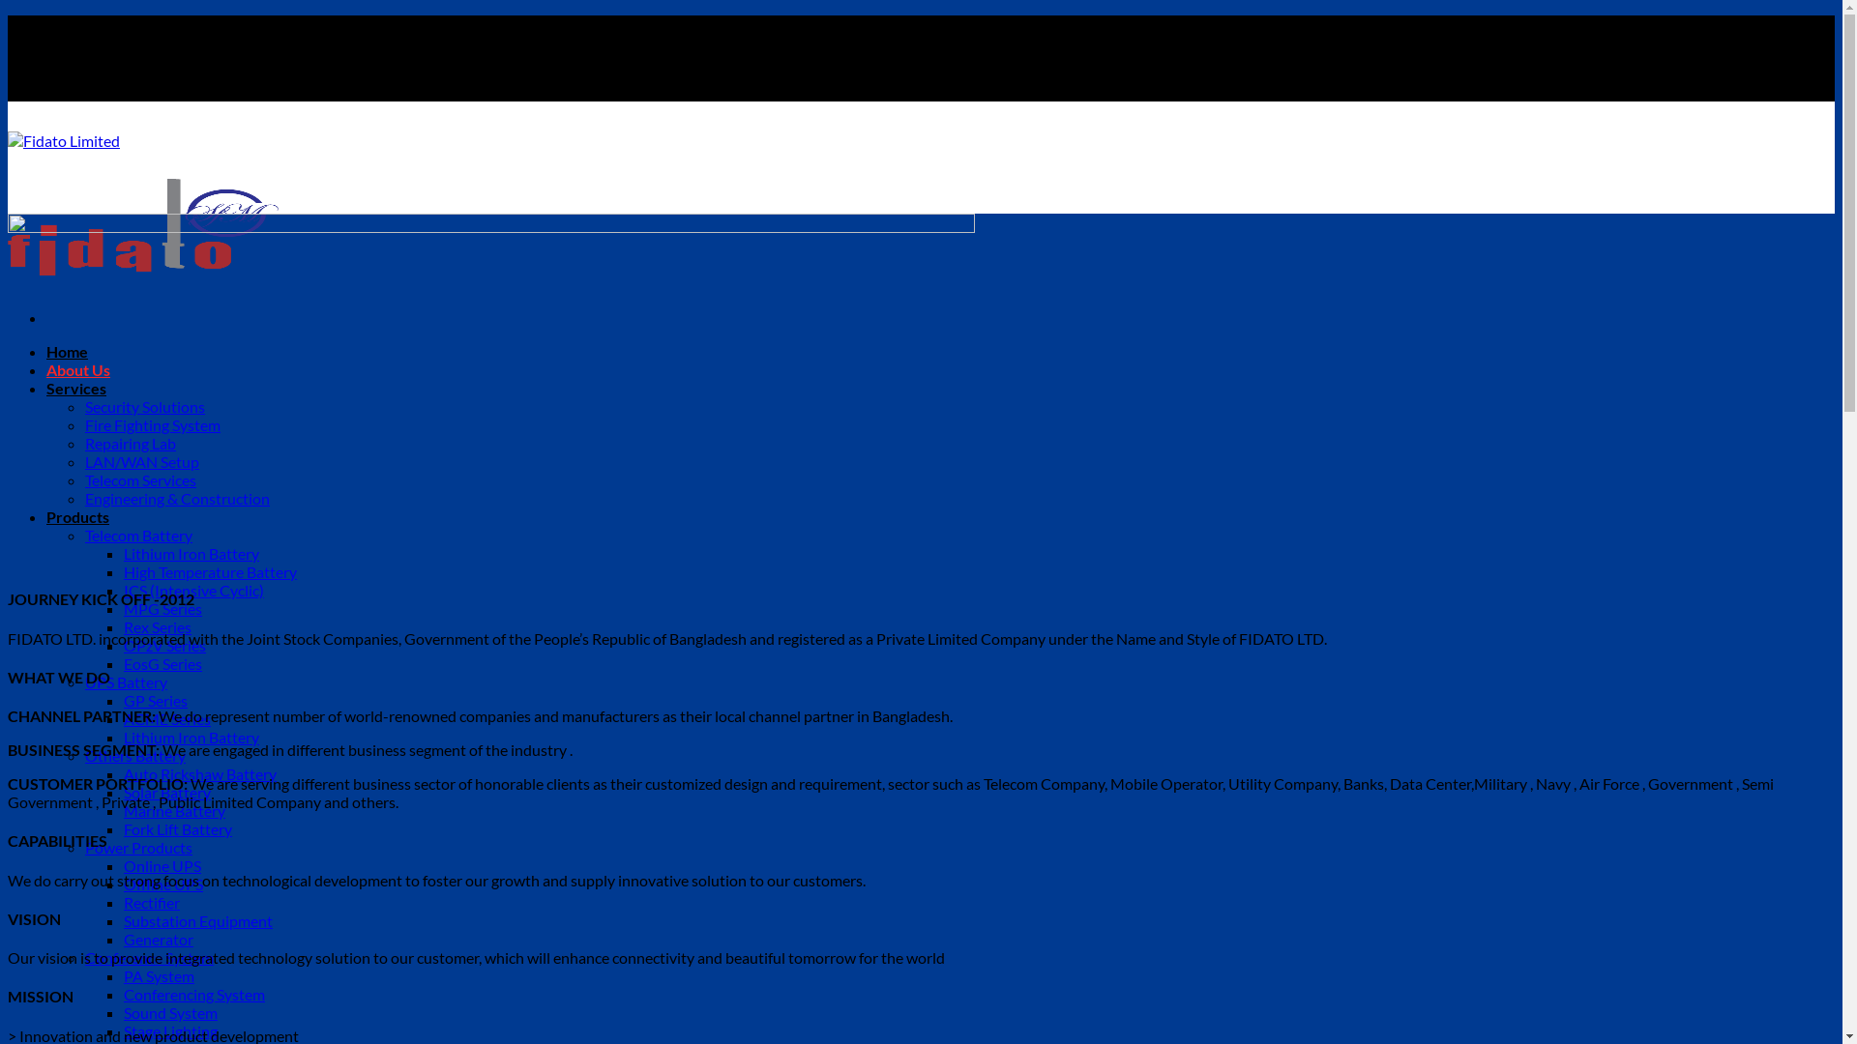 This screenshot has height=1044, width=1857. What do you see at coordinates (142, 462) in the screenshot?
I see `LAN/WAN Setup` at bounding box center [142, 462].